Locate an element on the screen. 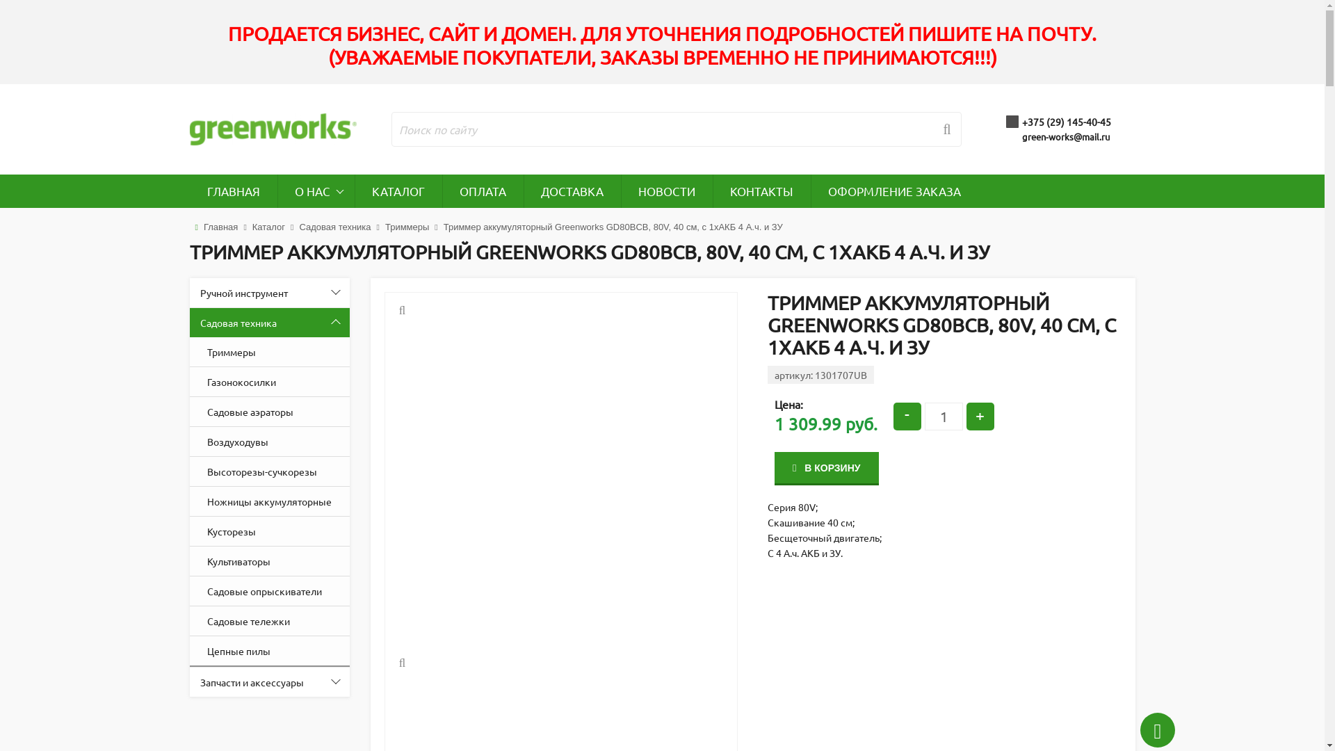 Image resolution: width=1335 pixels, height=751 pixels. green-works@mail.ru is located at coordinates (1068, 136).